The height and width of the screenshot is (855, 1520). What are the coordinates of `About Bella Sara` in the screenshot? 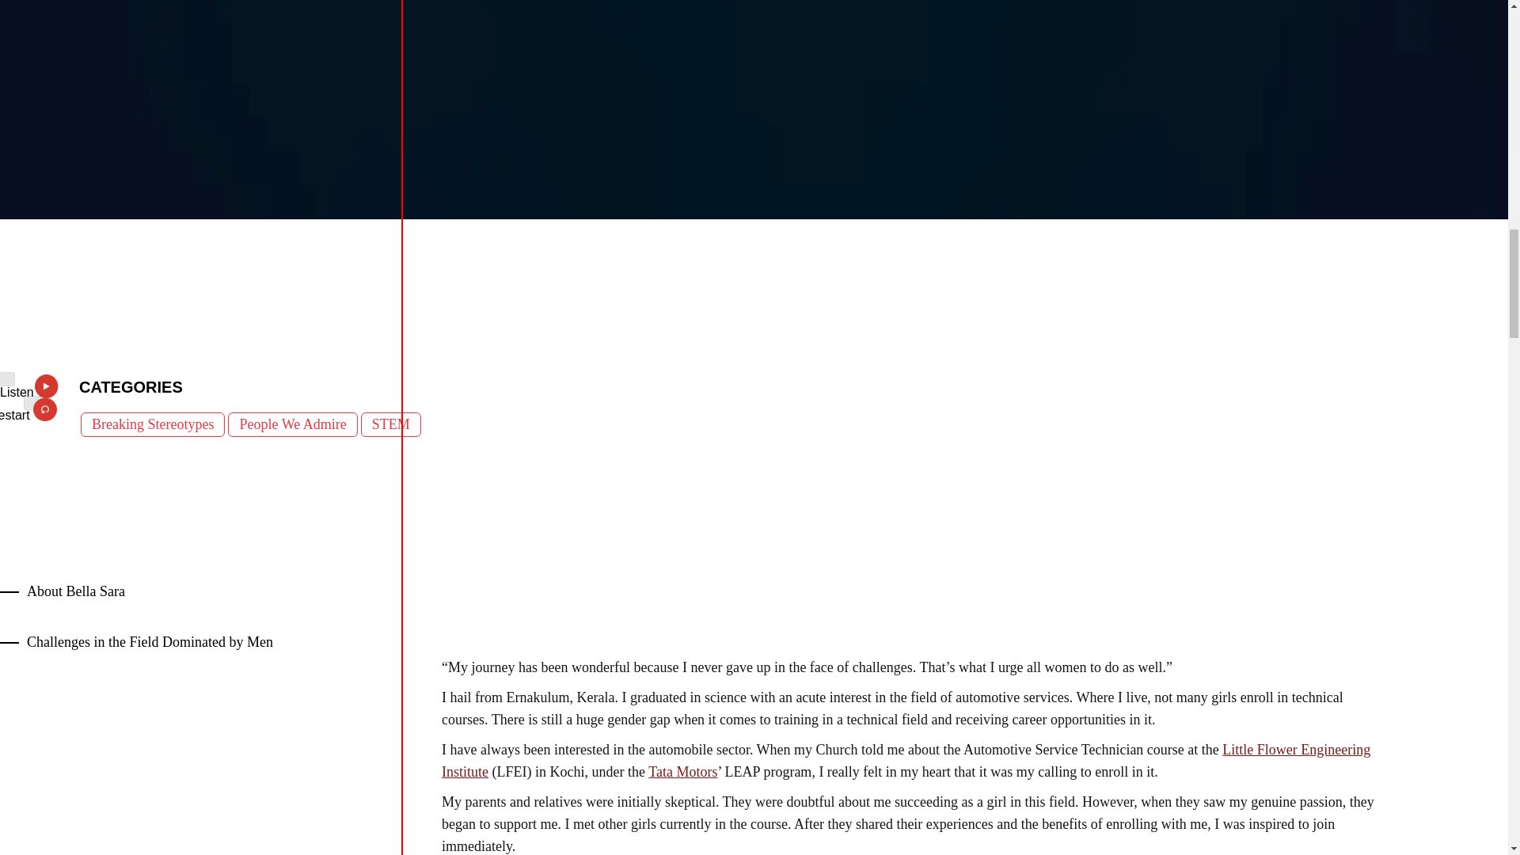 It's located at (76, 591).